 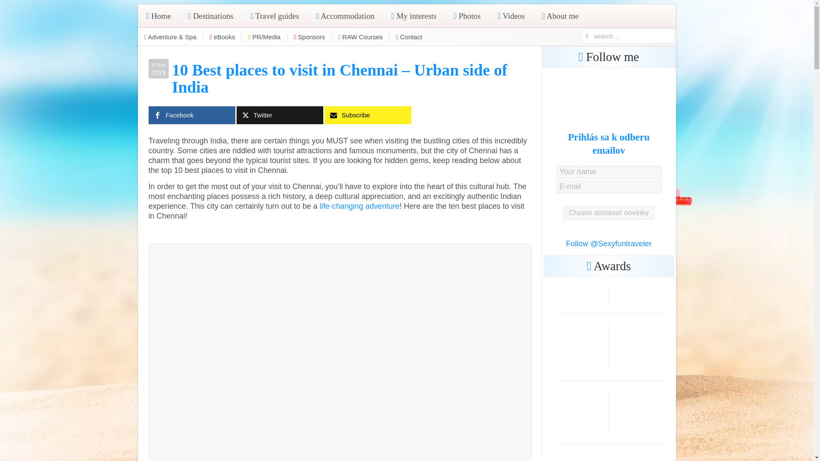 What do you see at coordinates (158, 15) in the screenshot?
I see `Home` at bounding box center [158, 15].